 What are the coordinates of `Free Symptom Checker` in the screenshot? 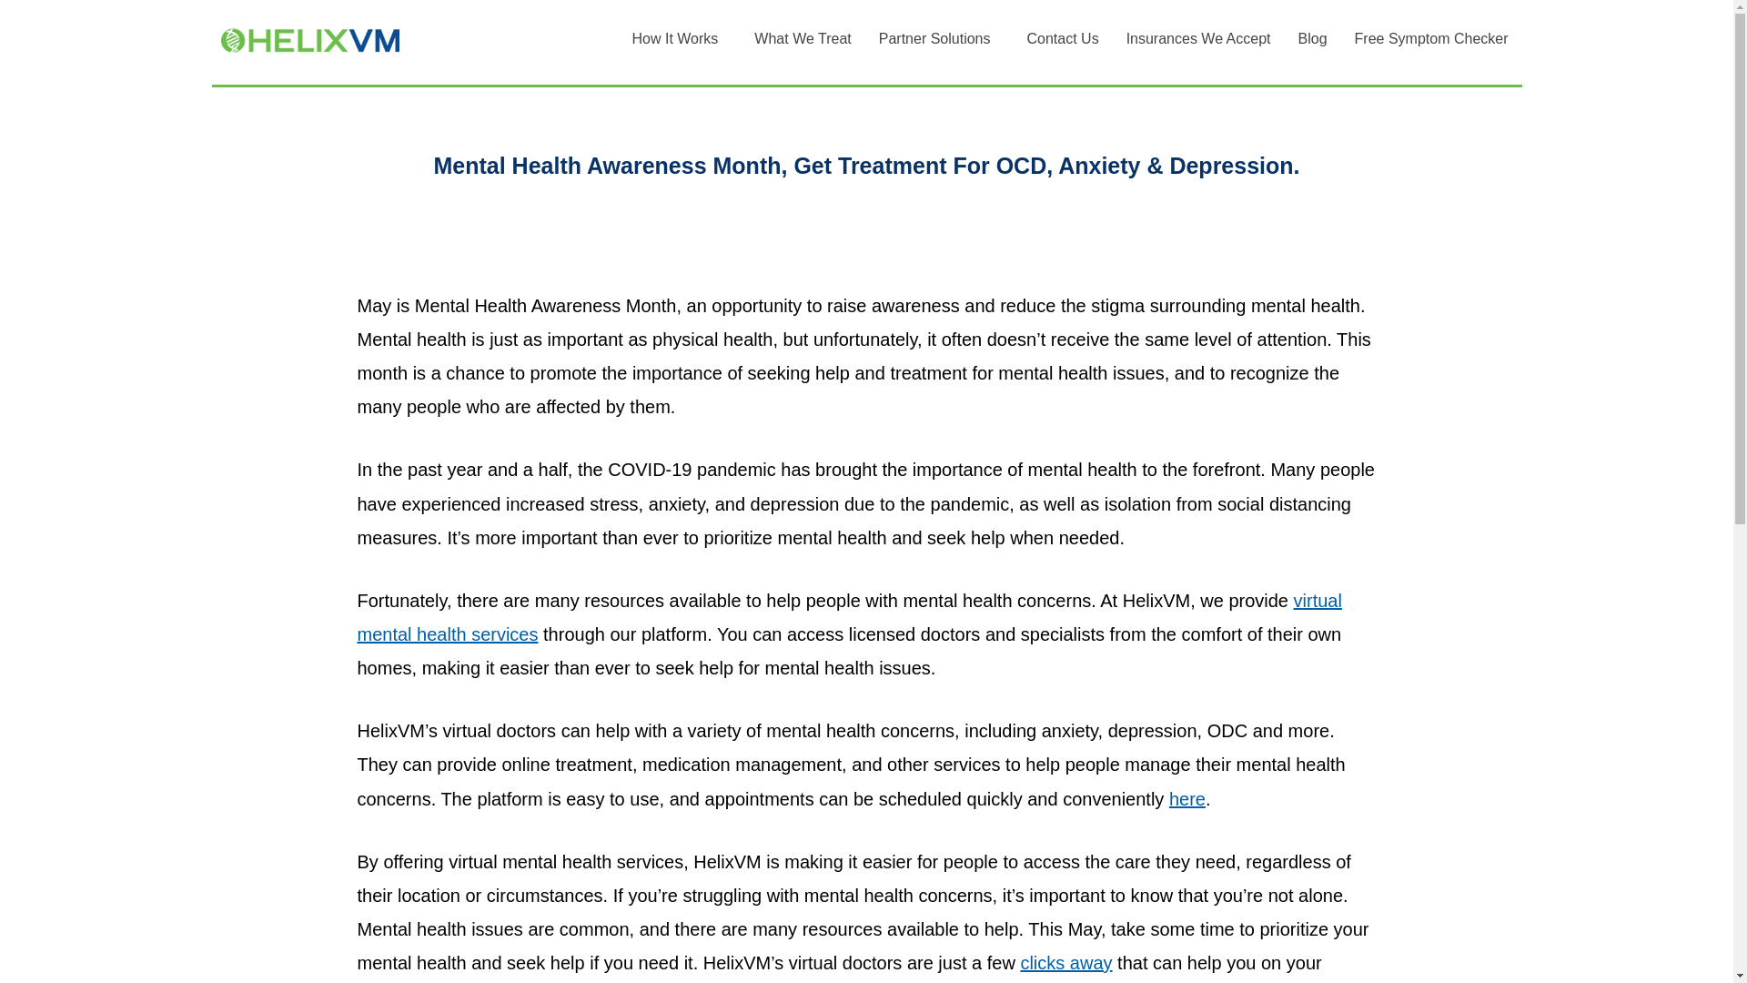 It's located at (1431, 38).